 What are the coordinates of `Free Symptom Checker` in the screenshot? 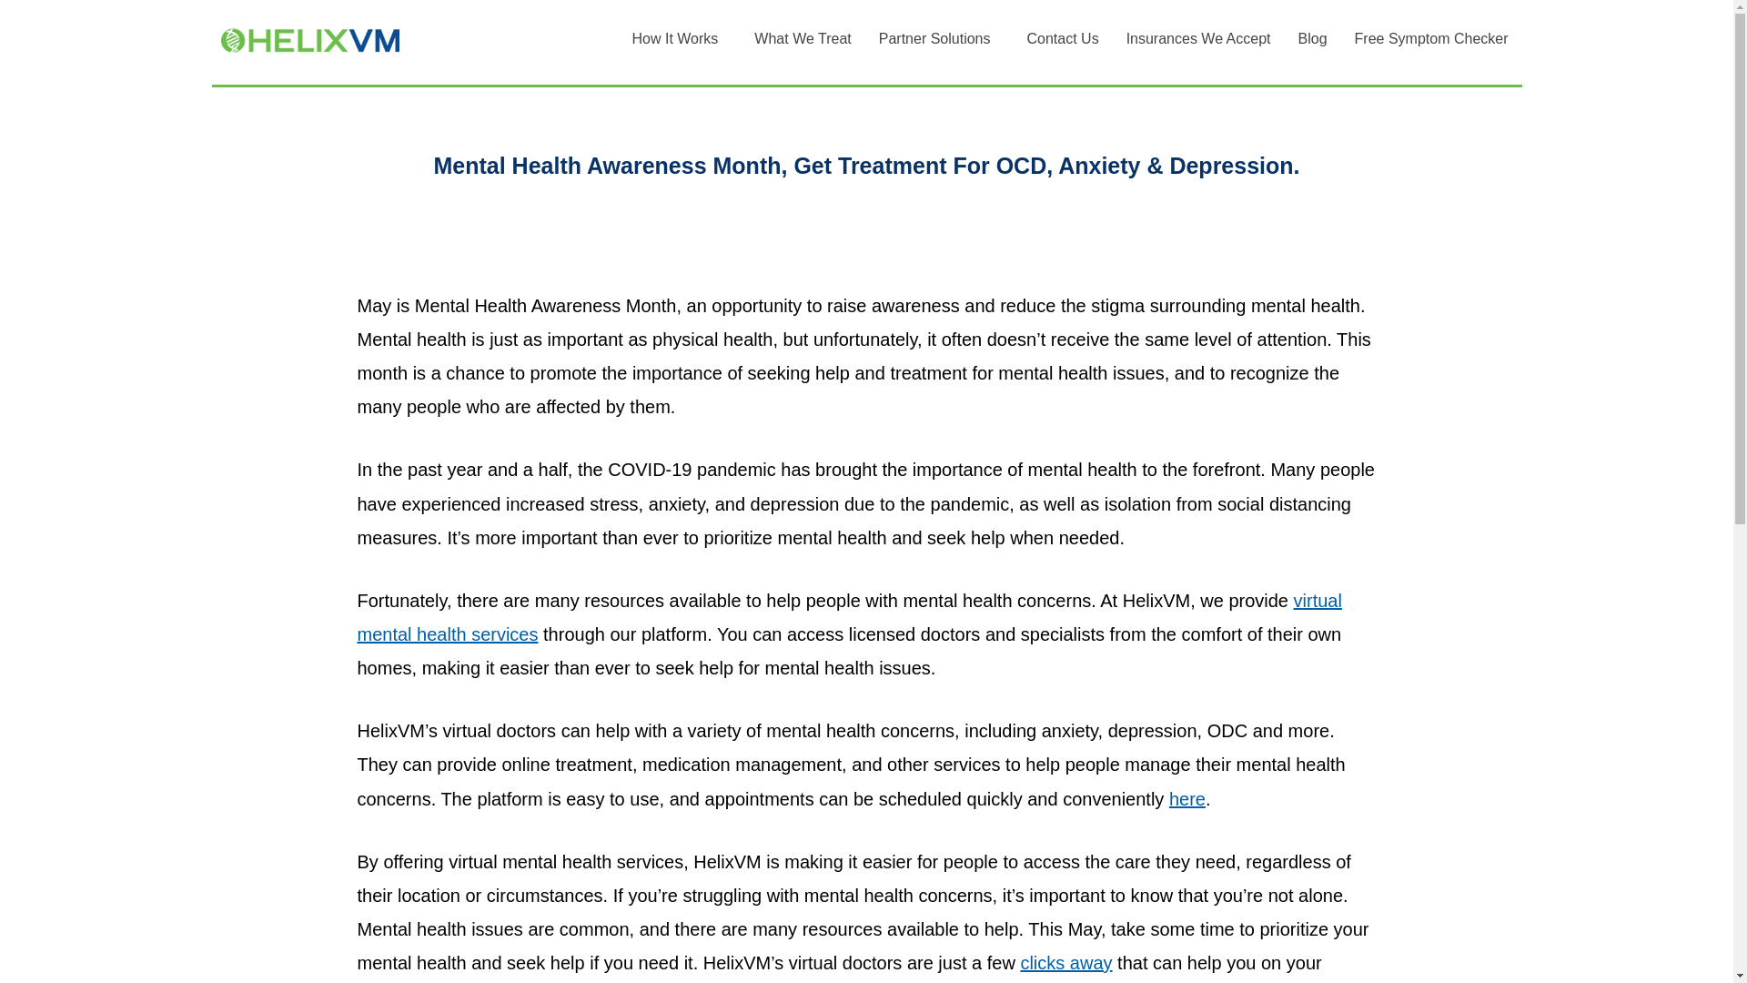 It's located at (1431, 38).